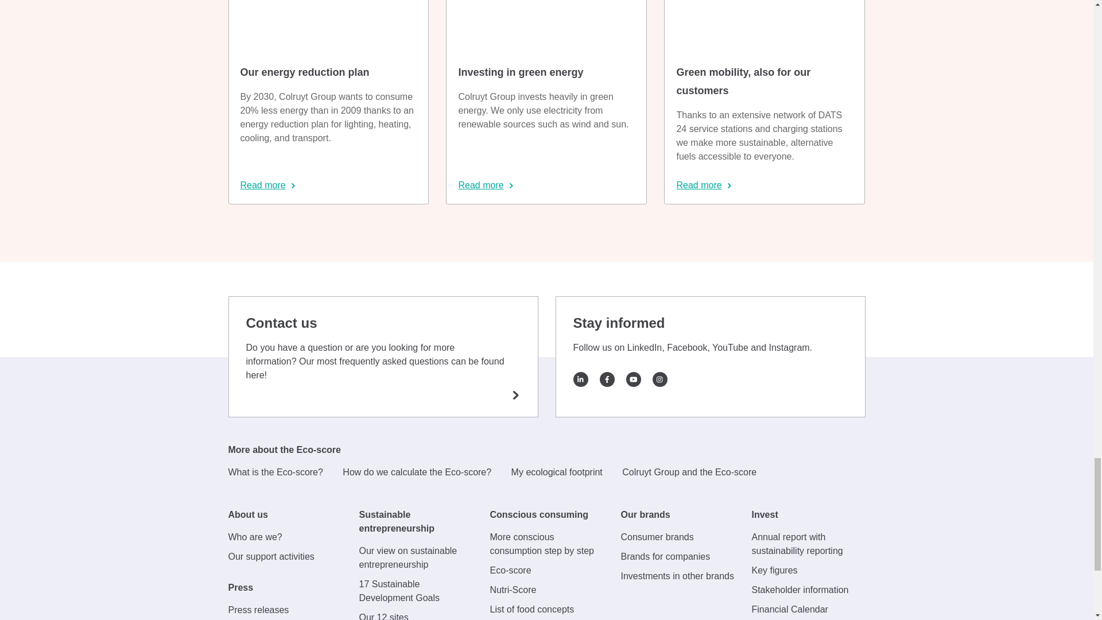  What do you see at coordinates (606, 379) in the screenshot?
I see `Facebook` at bounding box center [606, 379].